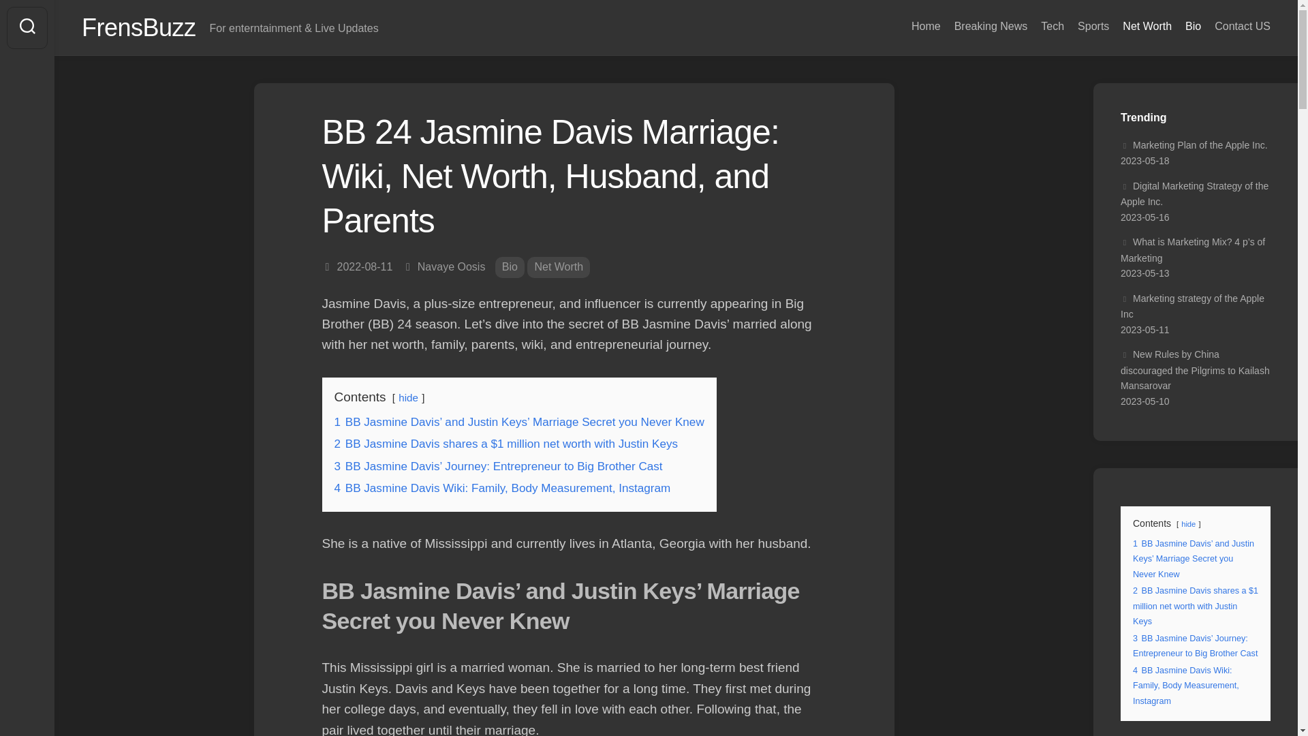  What do you see at coordinates (409, 397) in the screenshot?
I see `hide` at bounding box center [409, 397].